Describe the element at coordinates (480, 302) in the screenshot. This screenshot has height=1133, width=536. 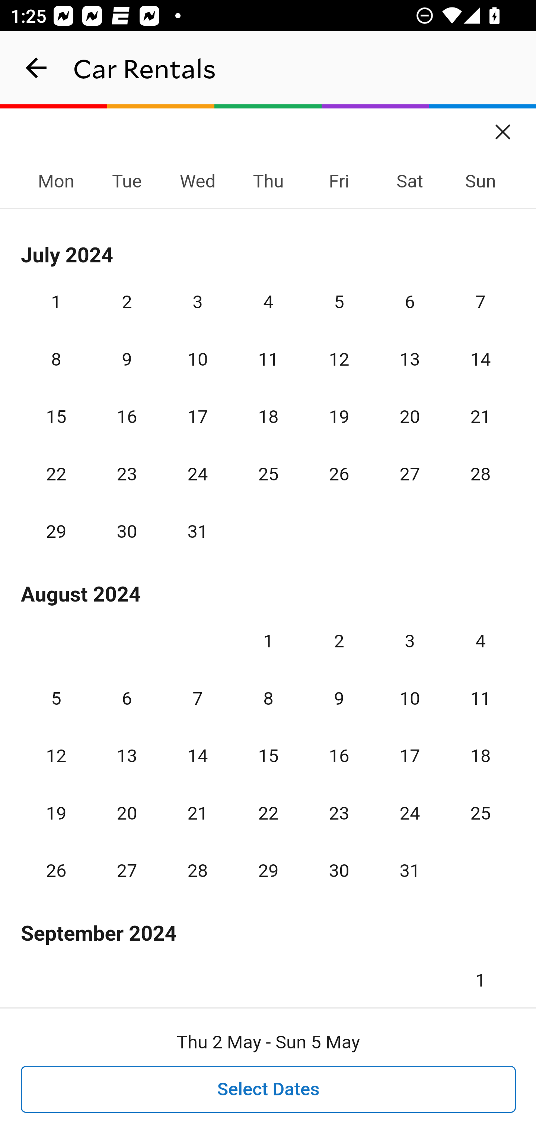
I see `7 July 2024` at that location.